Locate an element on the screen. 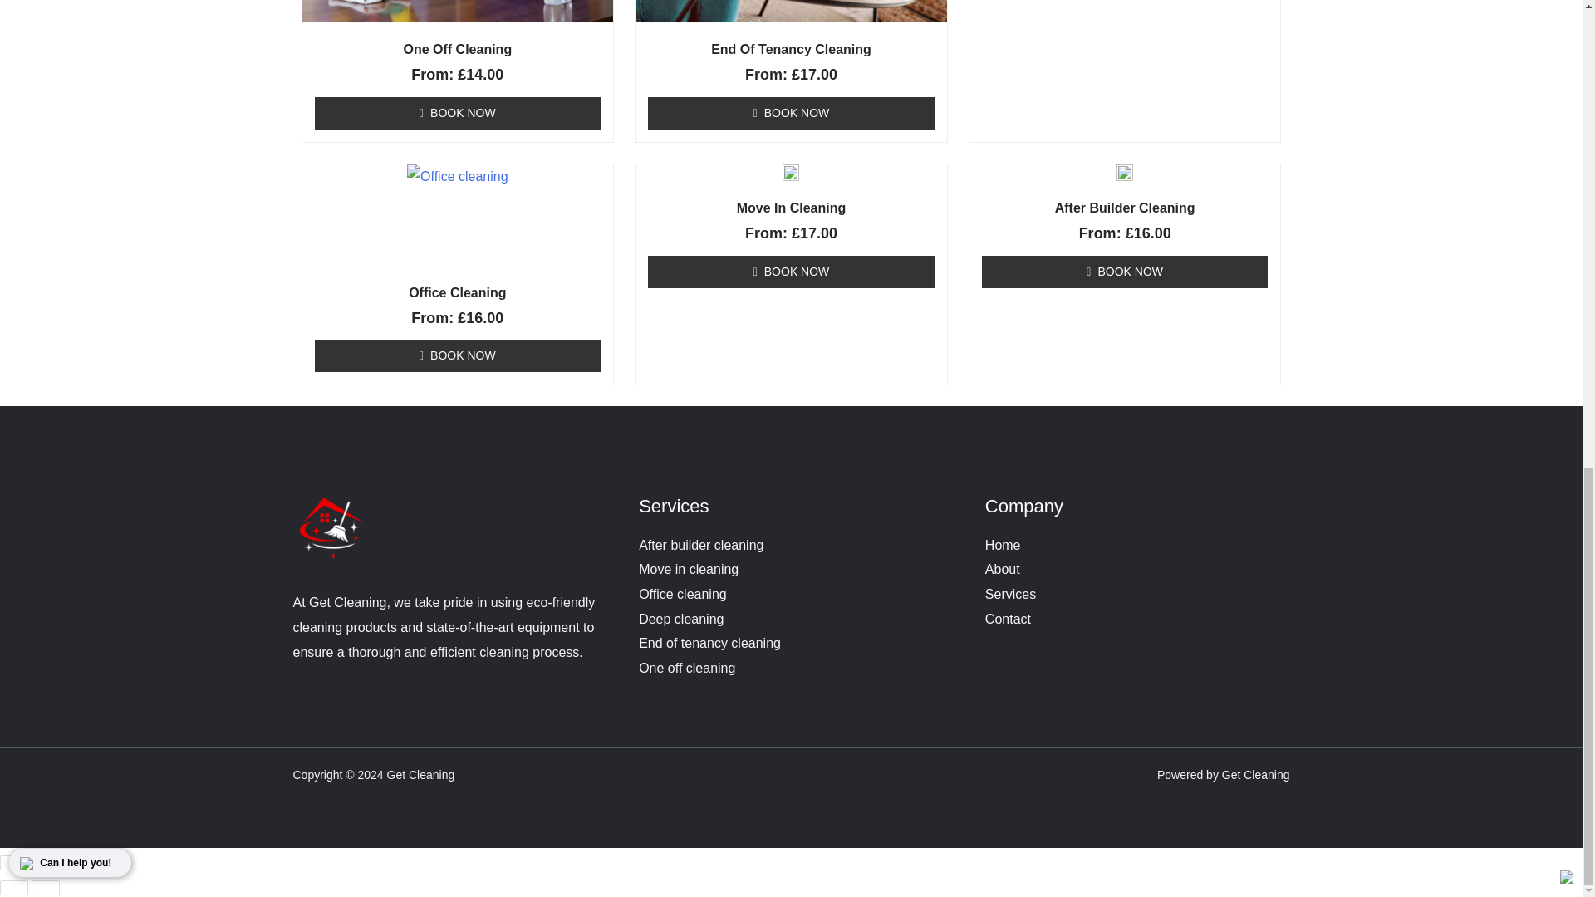 Image resolution: width=1595 pixels, height=897 pixels. Move in cleaning is located at coordinates (688, 570).